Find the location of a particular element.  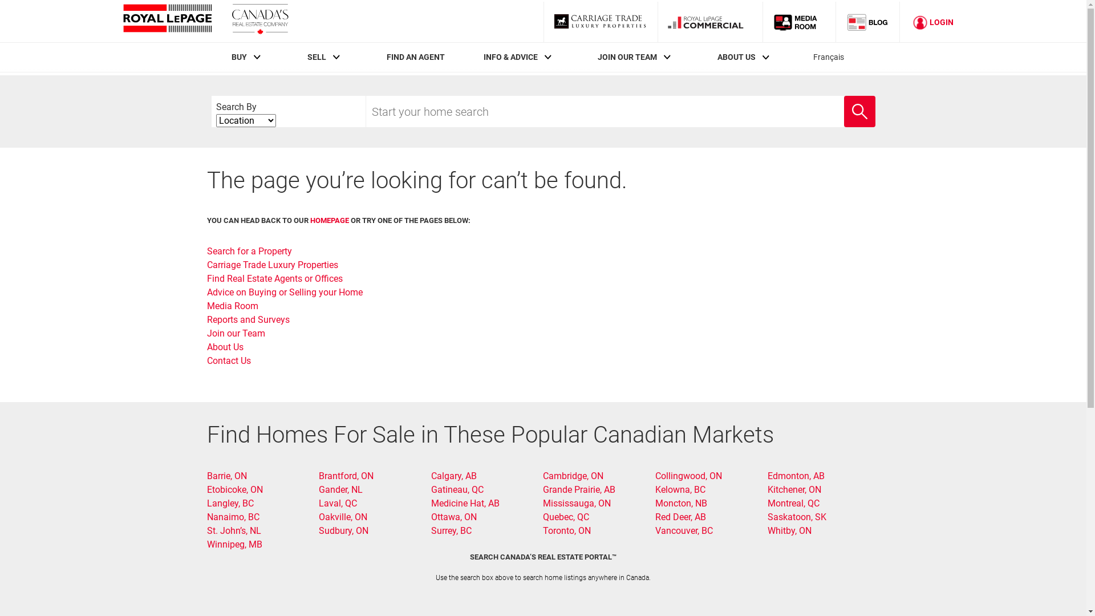

Reports and Surveys is located at coordinates (248, 319).